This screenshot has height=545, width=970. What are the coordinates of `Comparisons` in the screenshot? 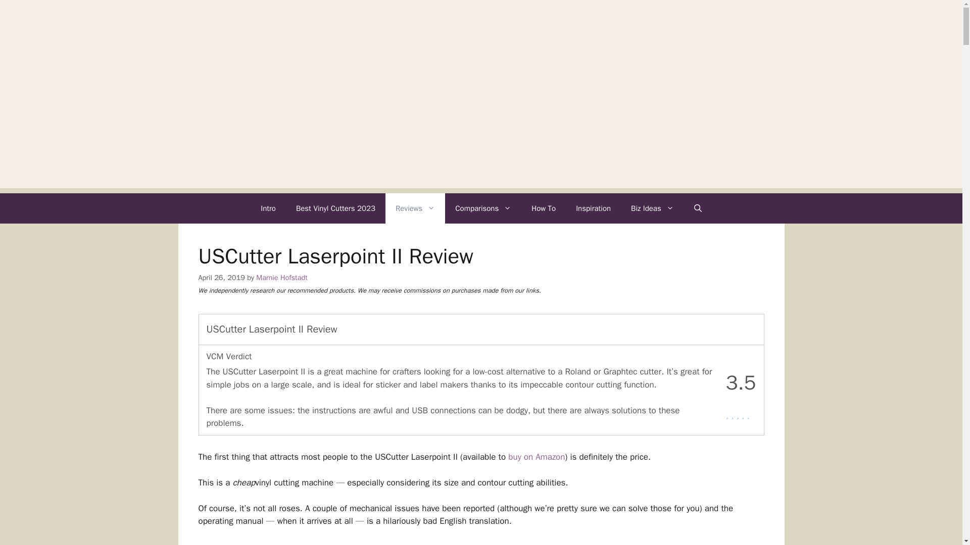 It's located at (483, 208).